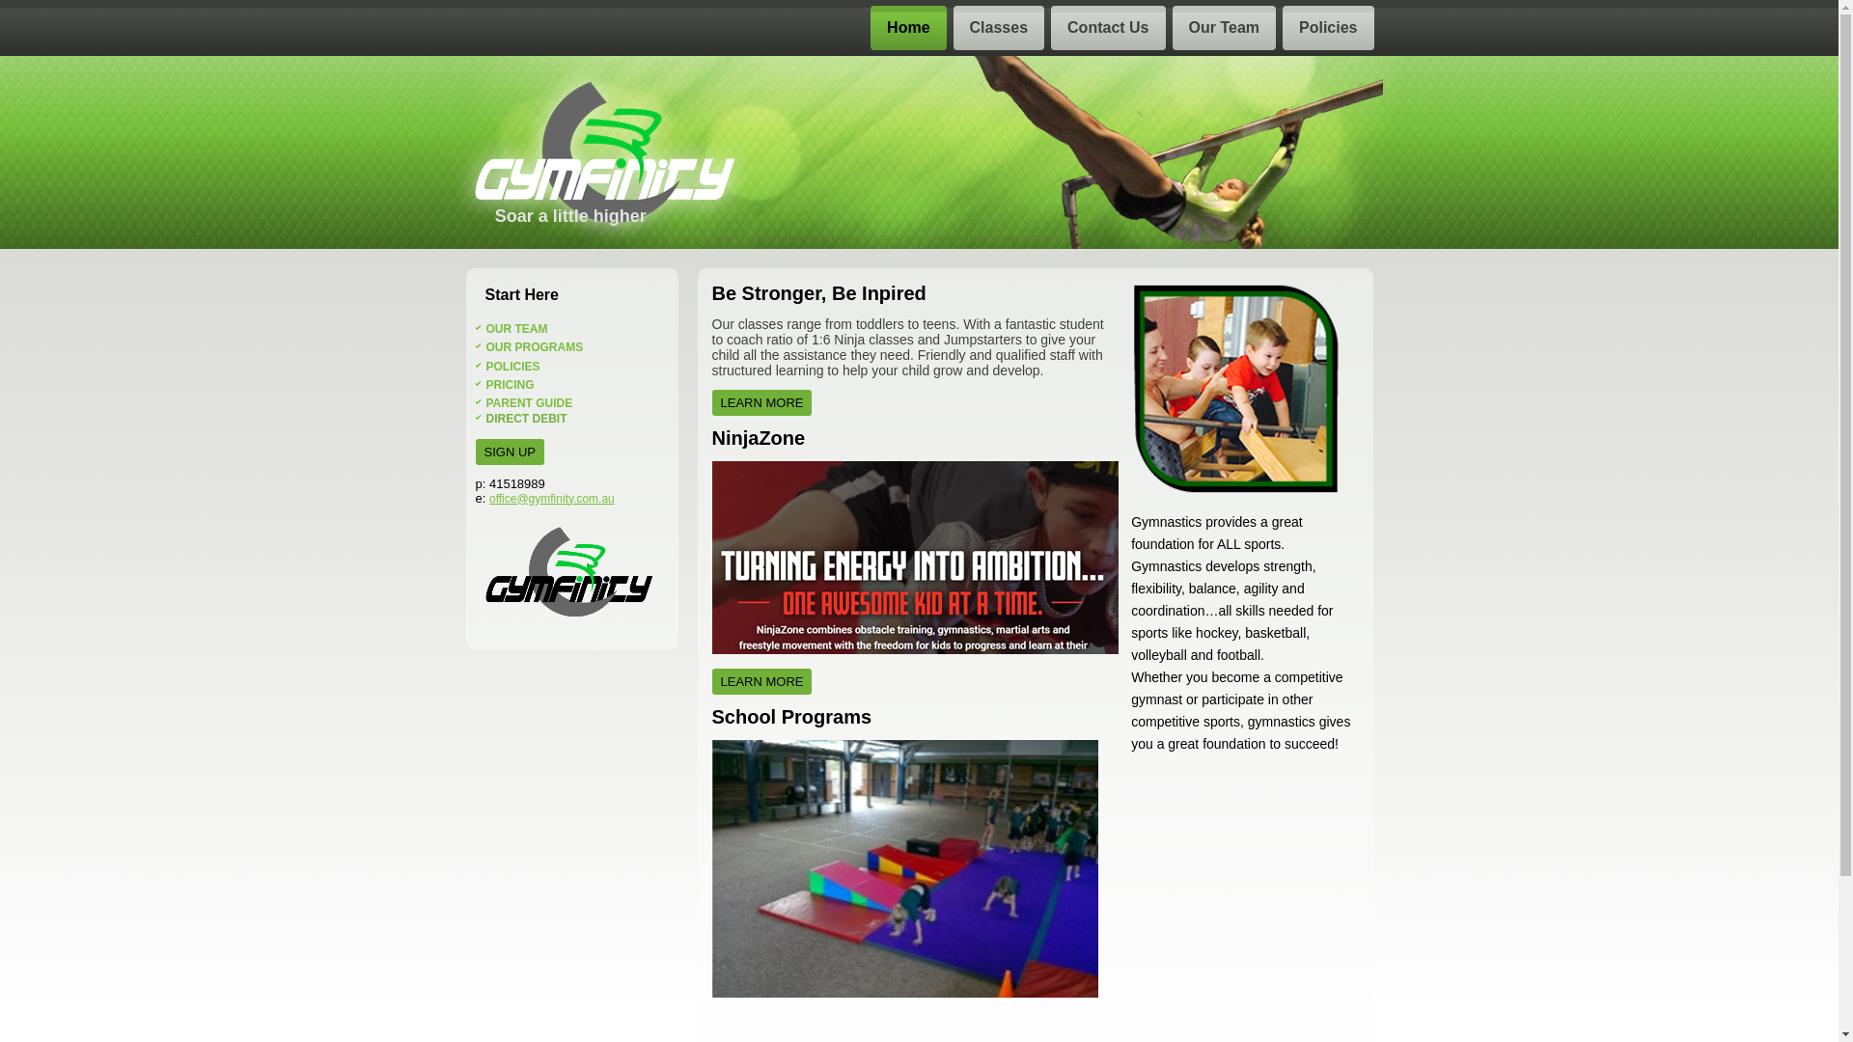 Image resolution: width=1853 pixels, height=1042 pixels. Describe the element at coordinates (513, 366) in the screenshot. I see `POLICIES` at that location.